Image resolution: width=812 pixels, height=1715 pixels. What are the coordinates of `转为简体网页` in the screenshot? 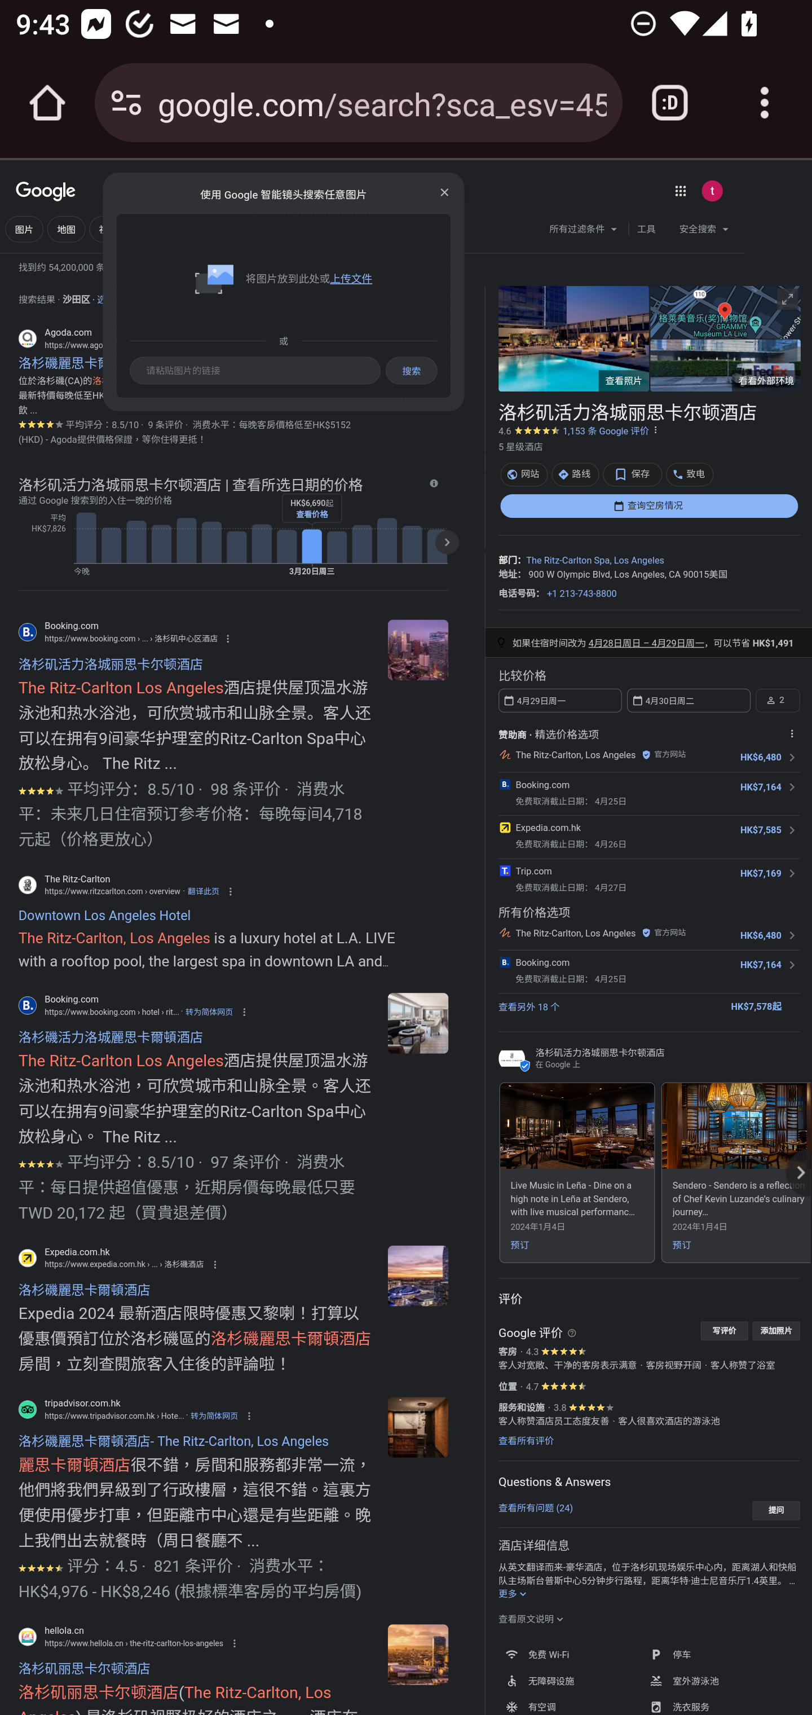 It's located at (209, 1012).